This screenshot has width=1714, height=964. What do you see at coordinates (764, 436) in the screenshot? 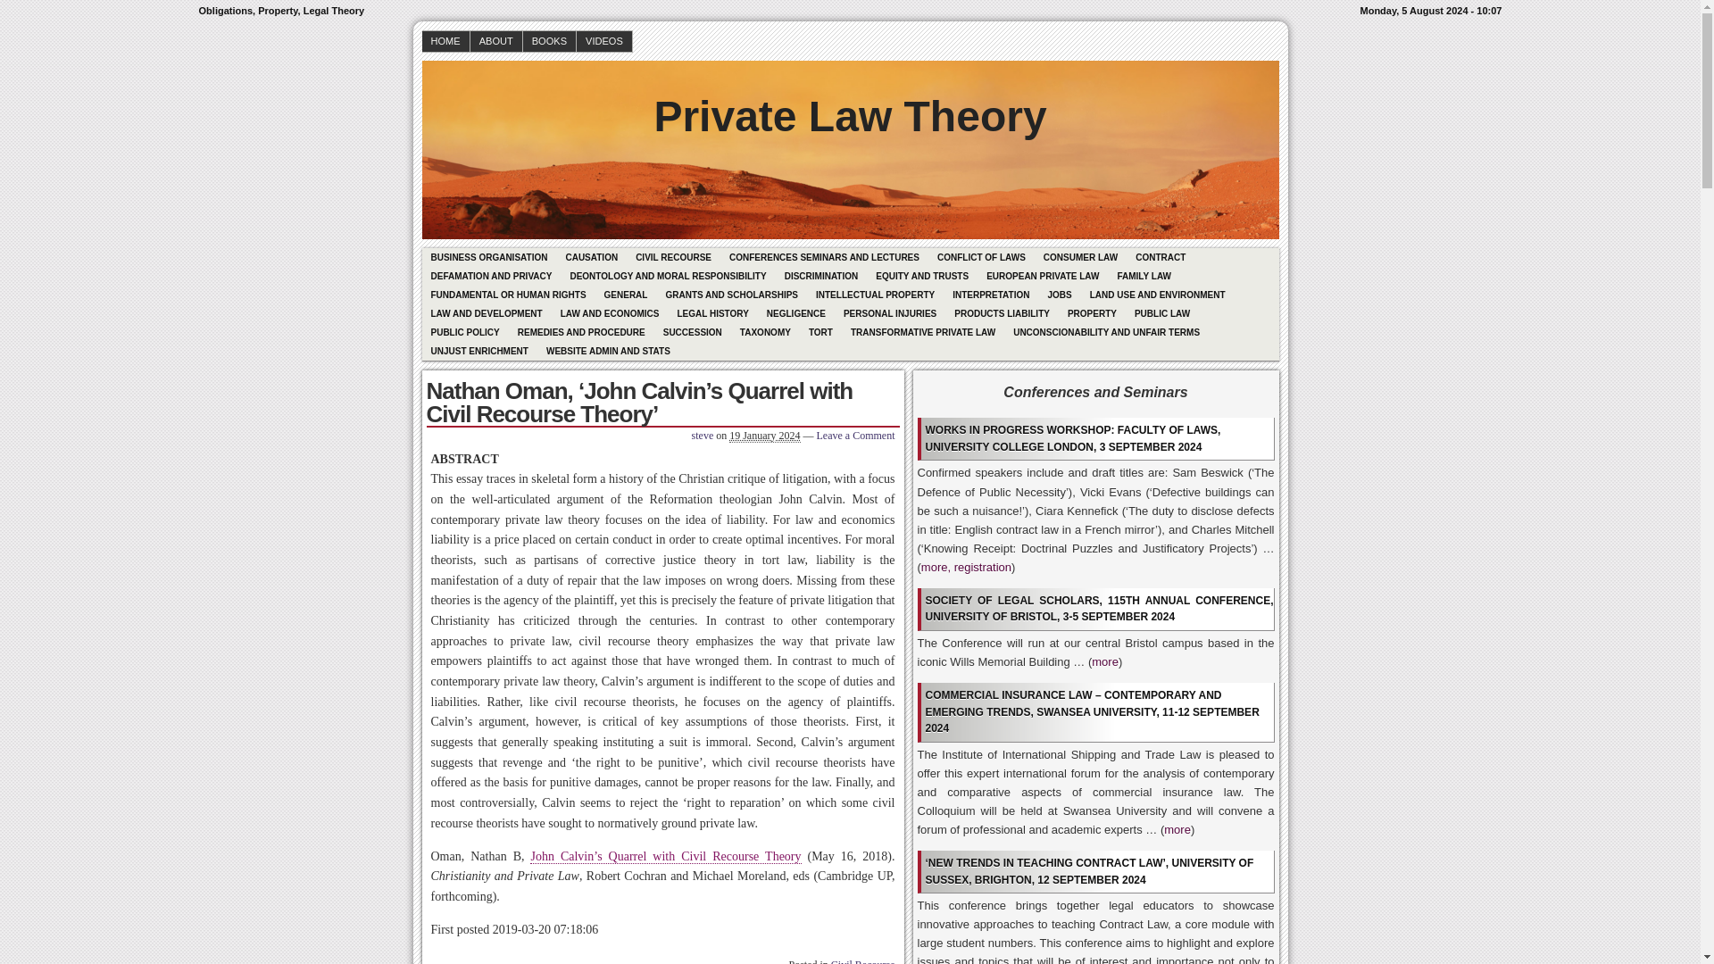
I see `19 January 2024 - 14:17` at bounding box center [764, 436].